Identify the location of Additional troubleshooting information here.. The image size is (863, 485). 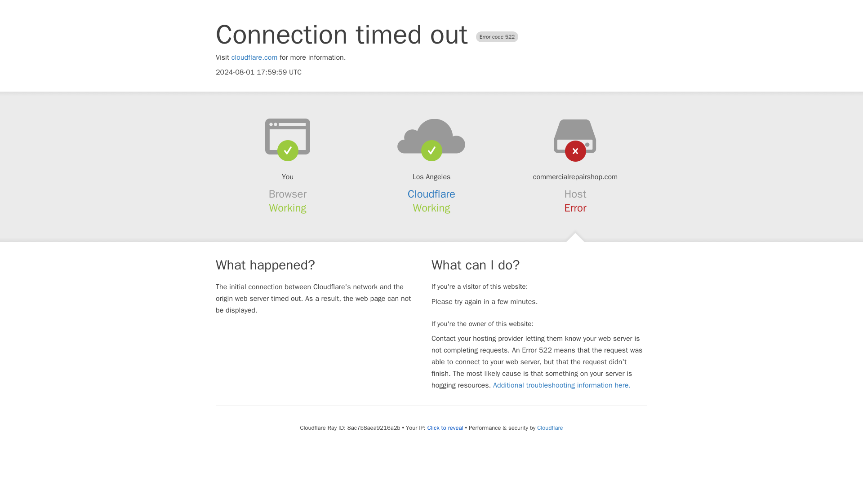
(562, 385).